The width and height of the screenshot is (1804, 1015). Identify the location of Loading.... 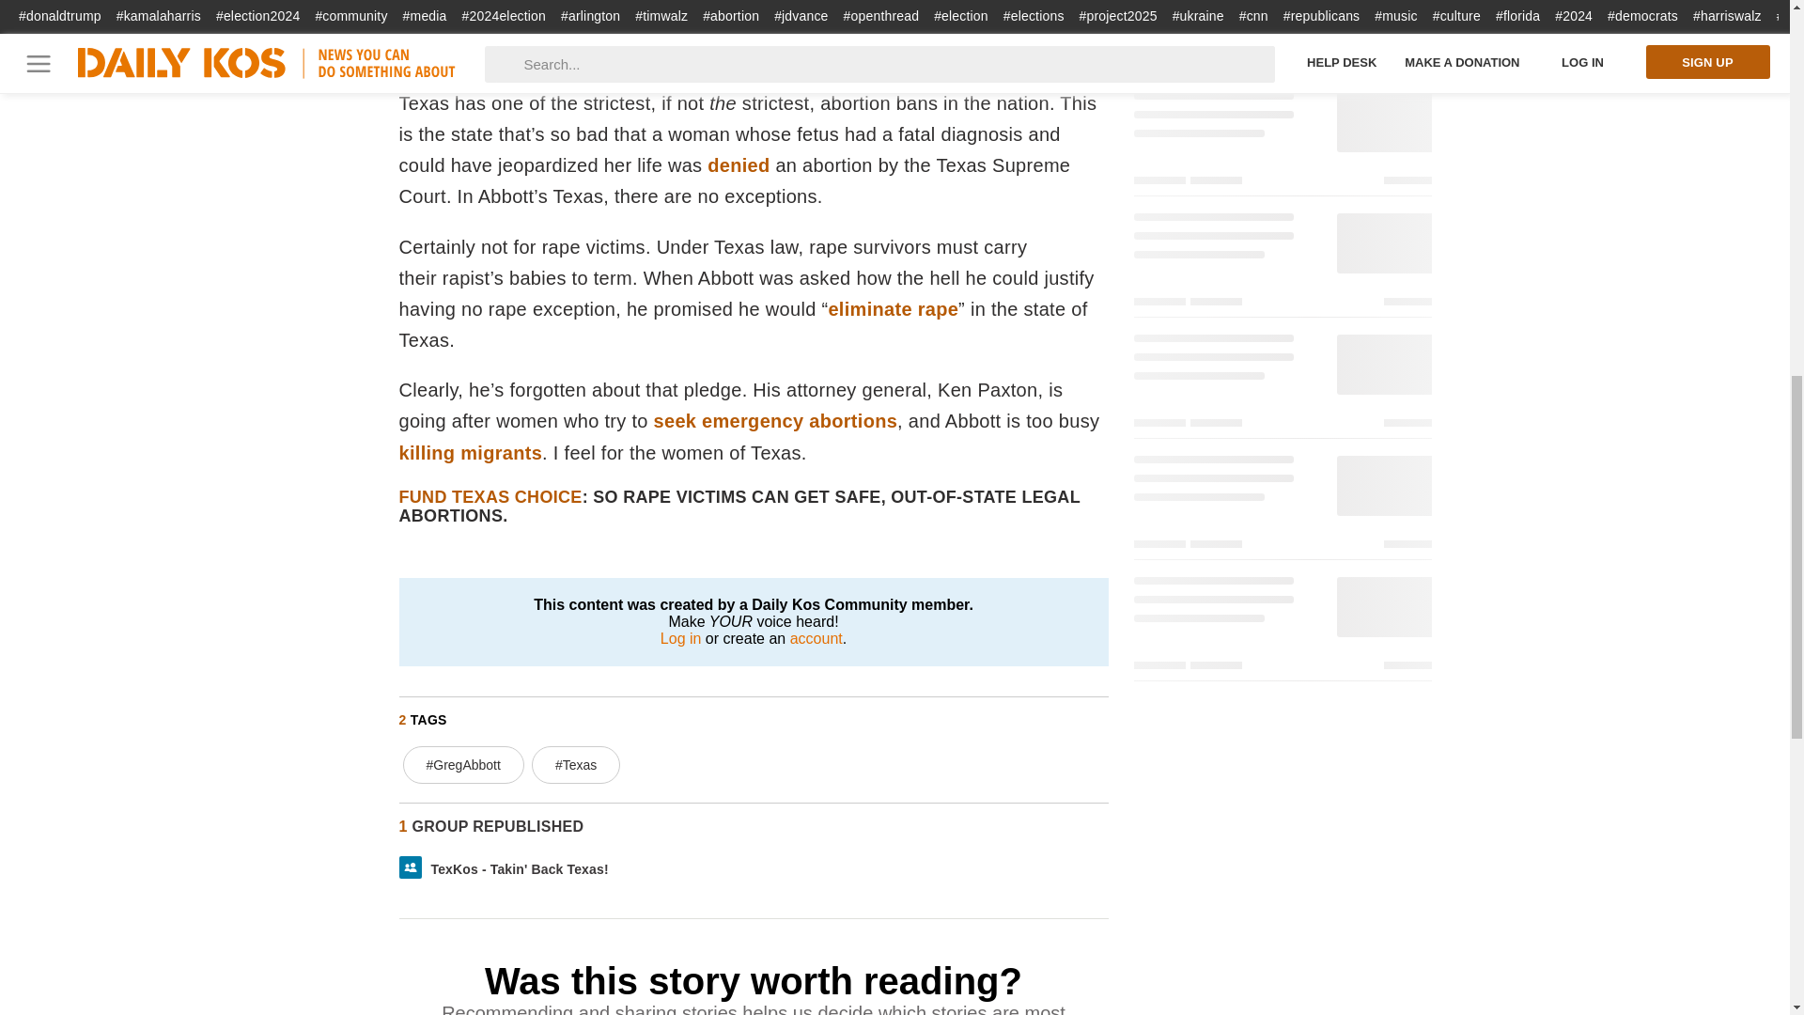
(1282, 626).